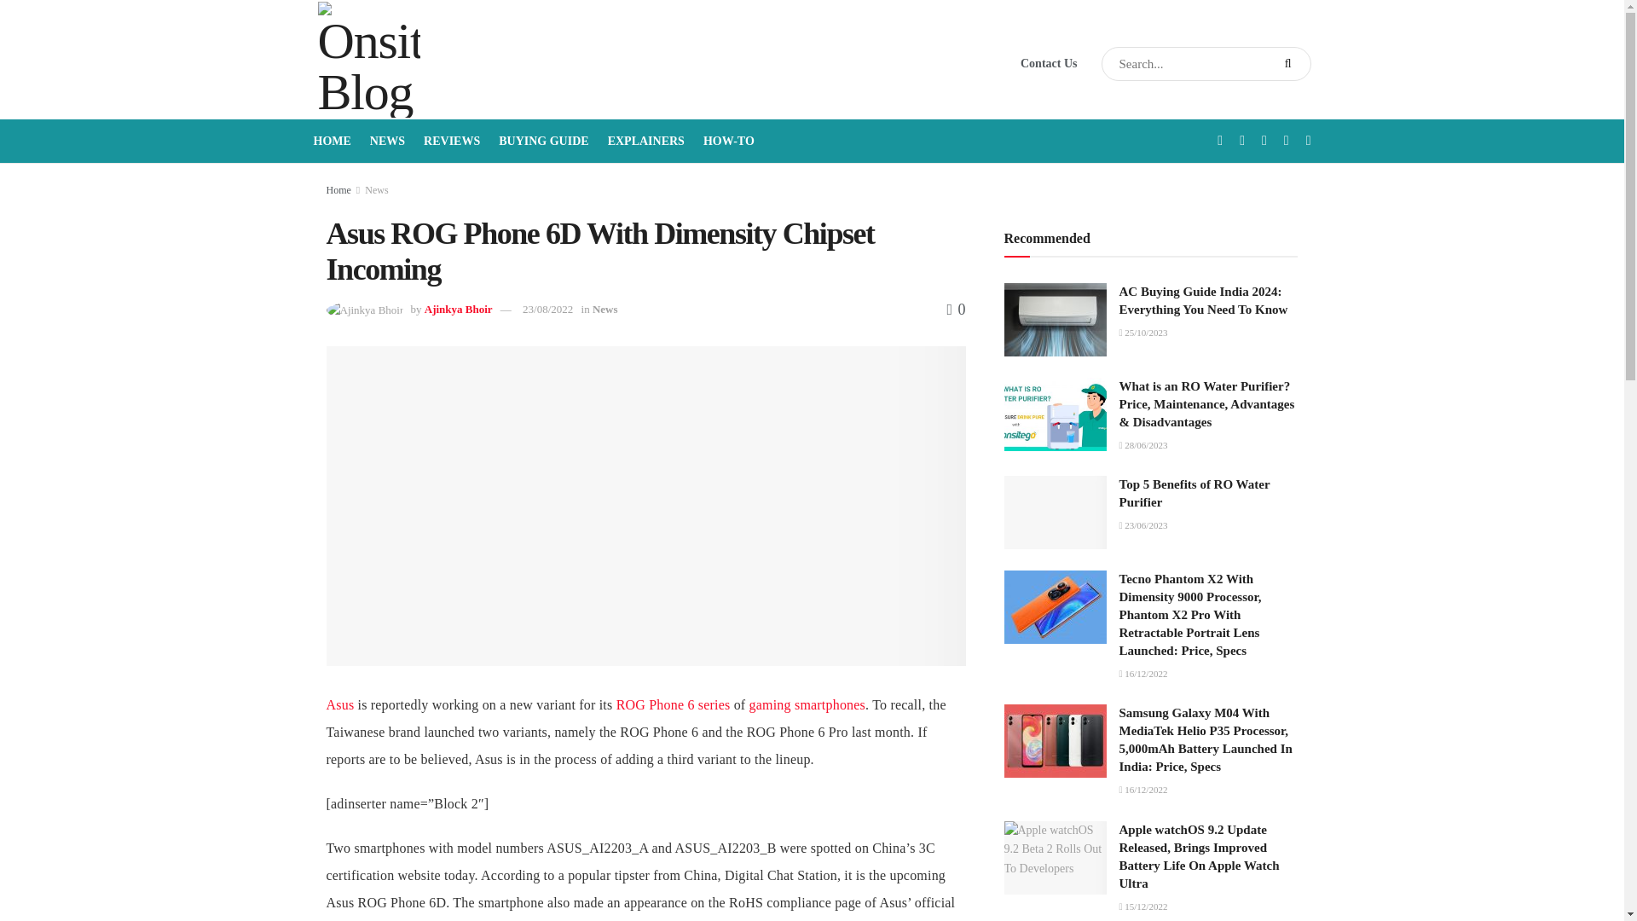  What do you see at coordinates (729, 142) in the screenshot?
I see `HOW-TO` at bounding box center [729, 142].